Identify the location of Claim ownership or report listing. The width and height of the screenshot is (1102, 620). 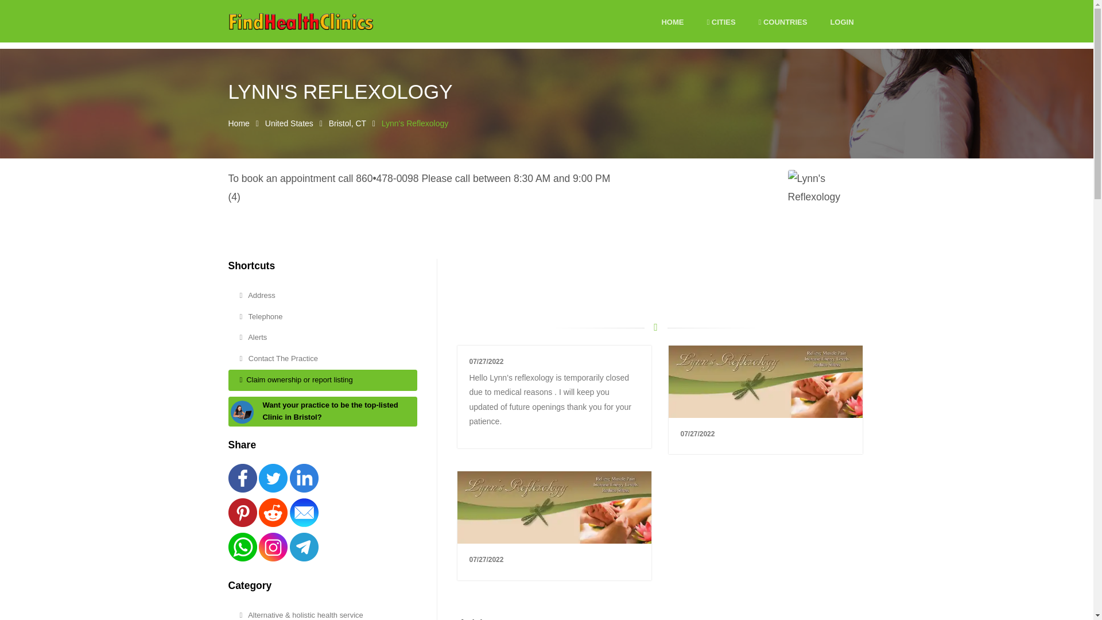
(323, 380).